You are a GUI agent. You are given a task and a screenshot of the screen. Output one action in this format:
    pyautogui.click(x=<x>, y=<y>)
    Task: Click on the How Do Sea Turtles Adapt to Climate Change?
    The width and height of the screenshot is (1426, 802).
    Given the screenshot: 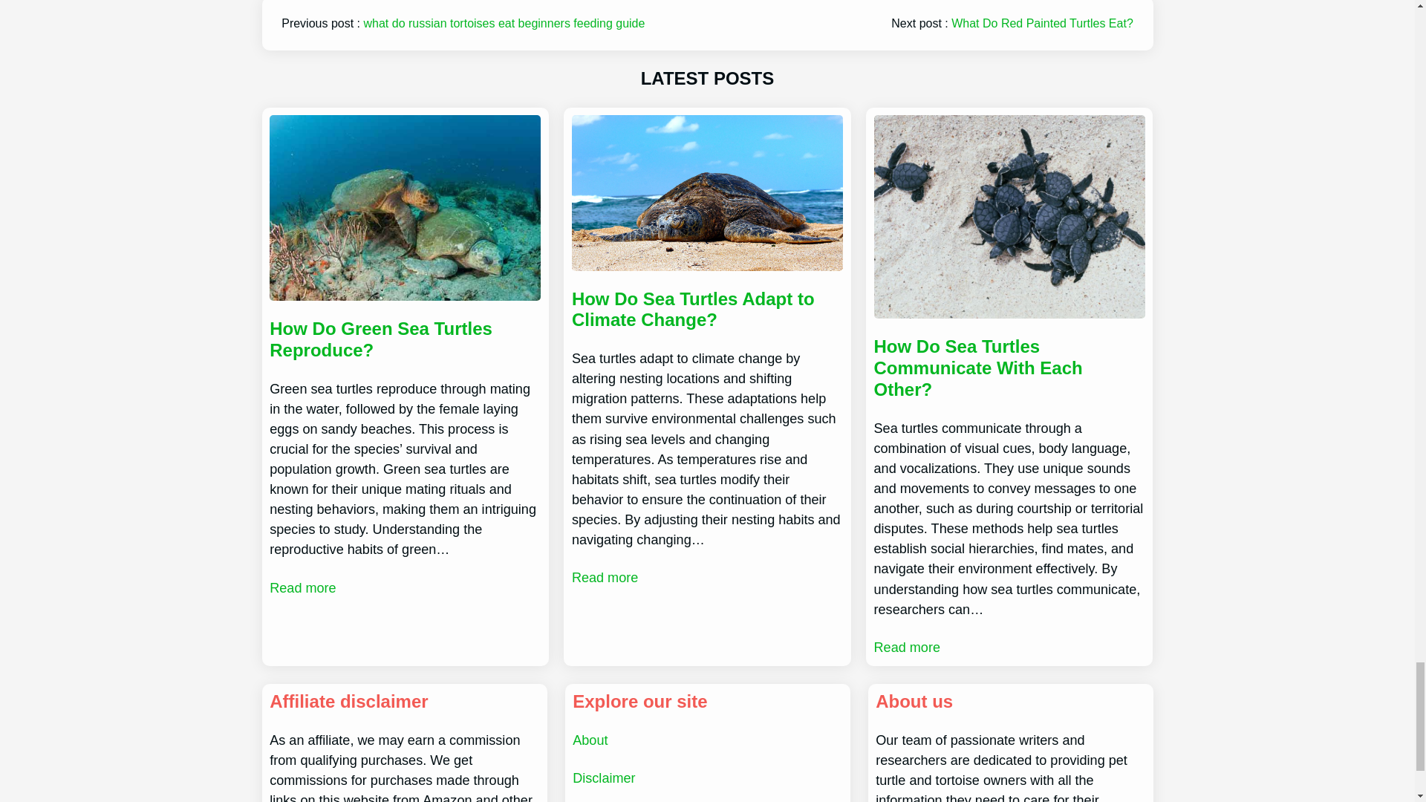 What is the action you would take?
    pyautogui.click(x=707, y=309)
    